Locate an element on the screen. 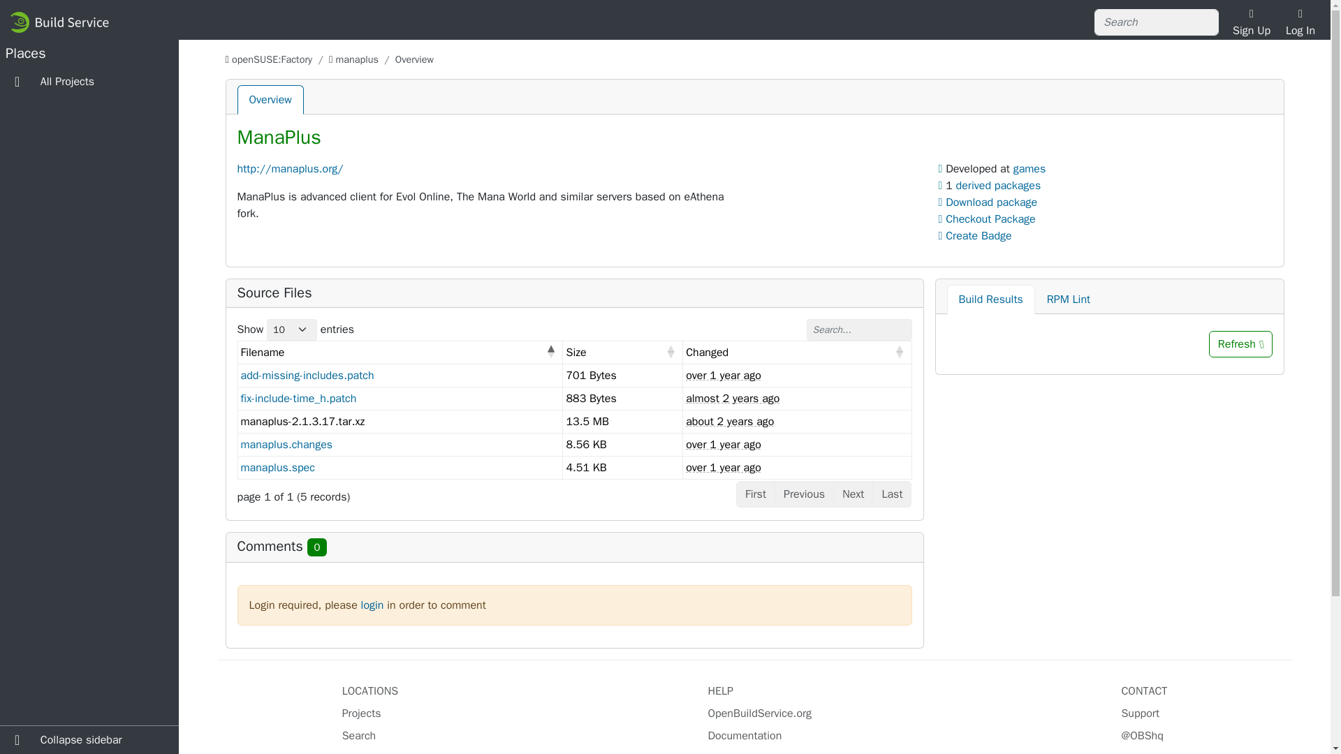  Create Badge is located at coordinates (975, 236).